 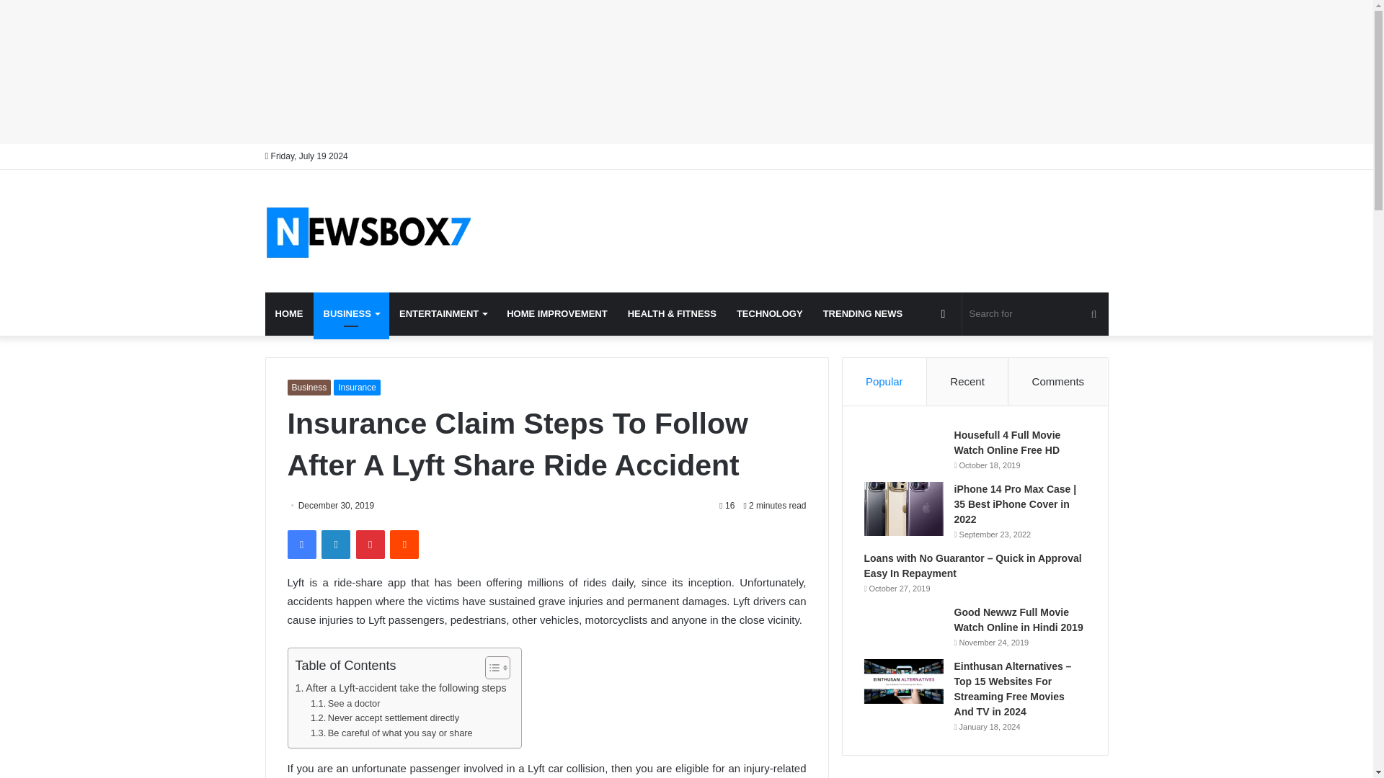 I want to click on Never accept settlement directly, so click(x=385, y=718).